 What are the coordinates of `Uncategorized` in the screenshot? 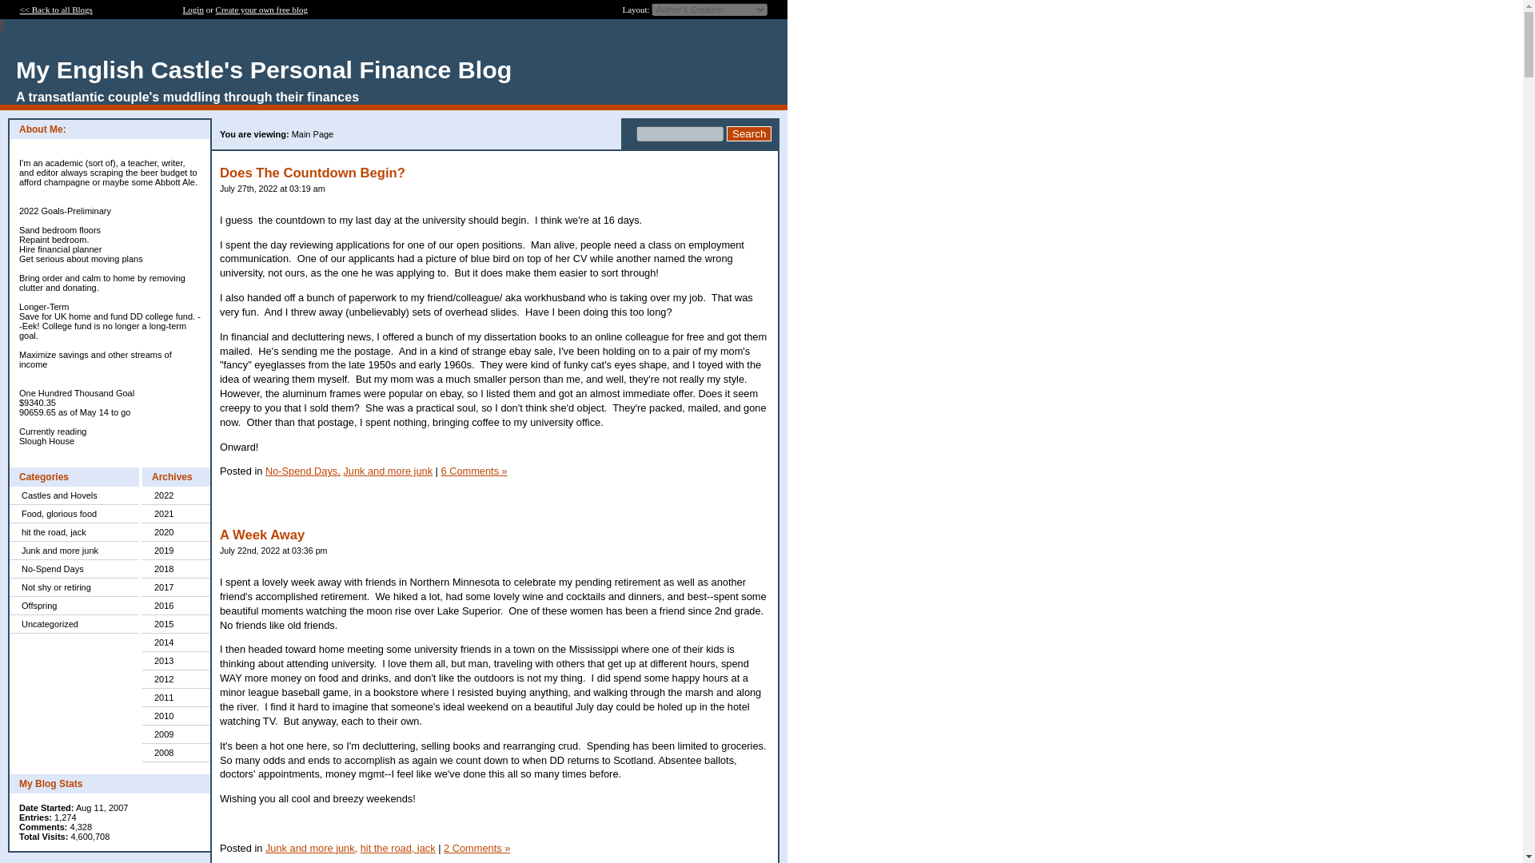 It's located at (74, 624).